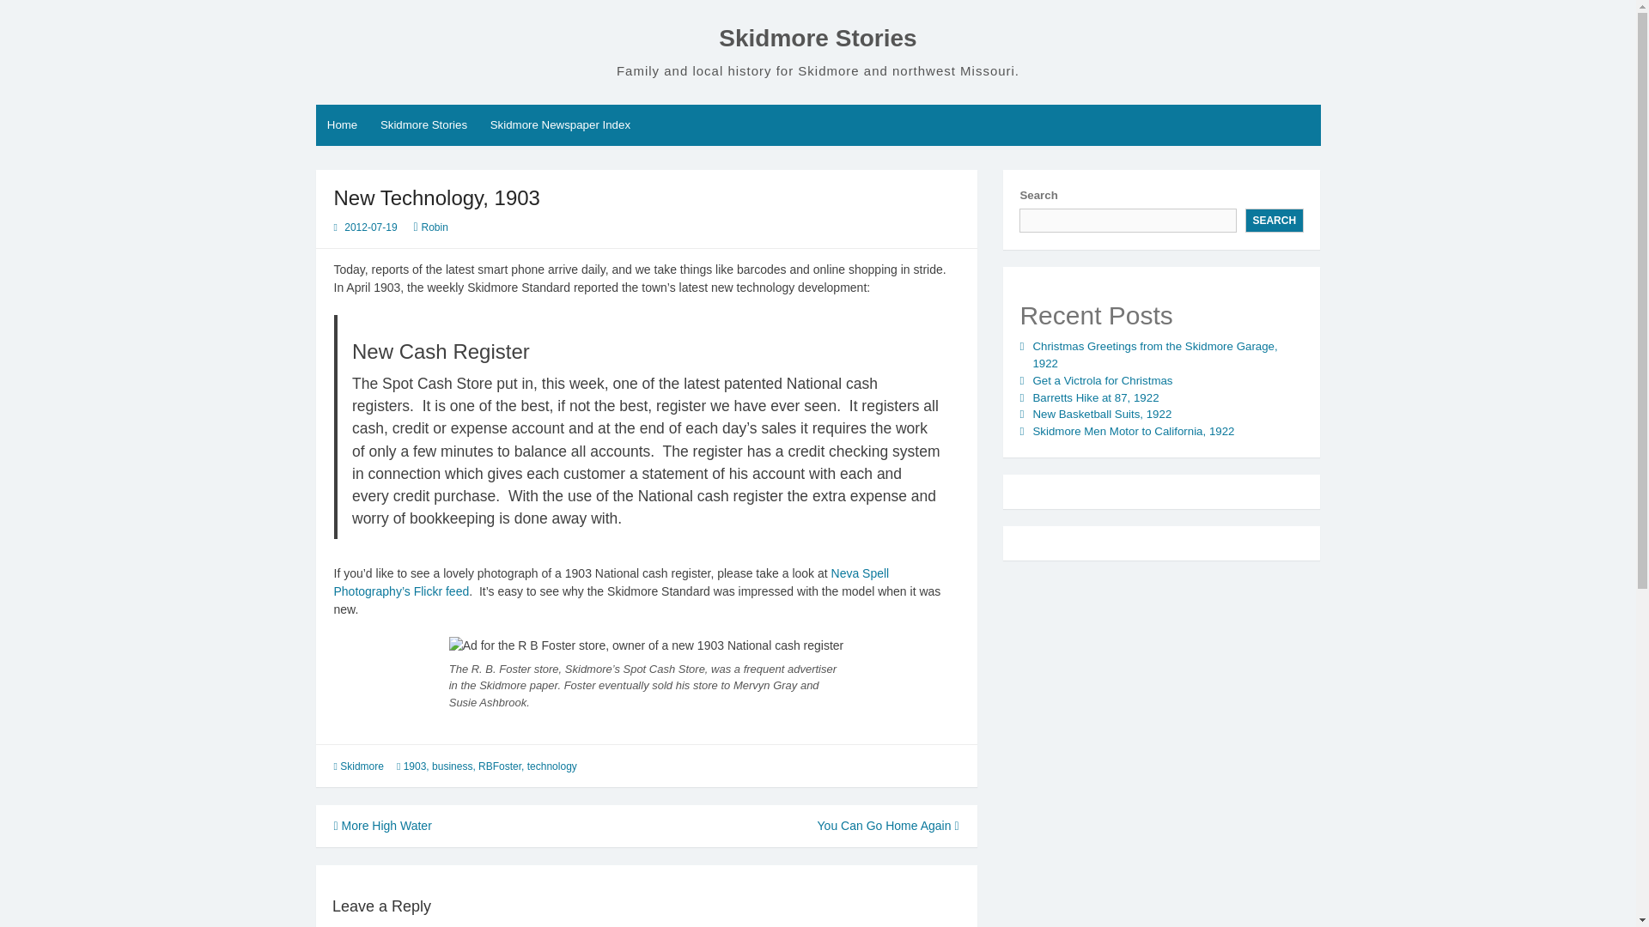  I want to click on New Basketball Suits, 1922, so click(1101, 414).